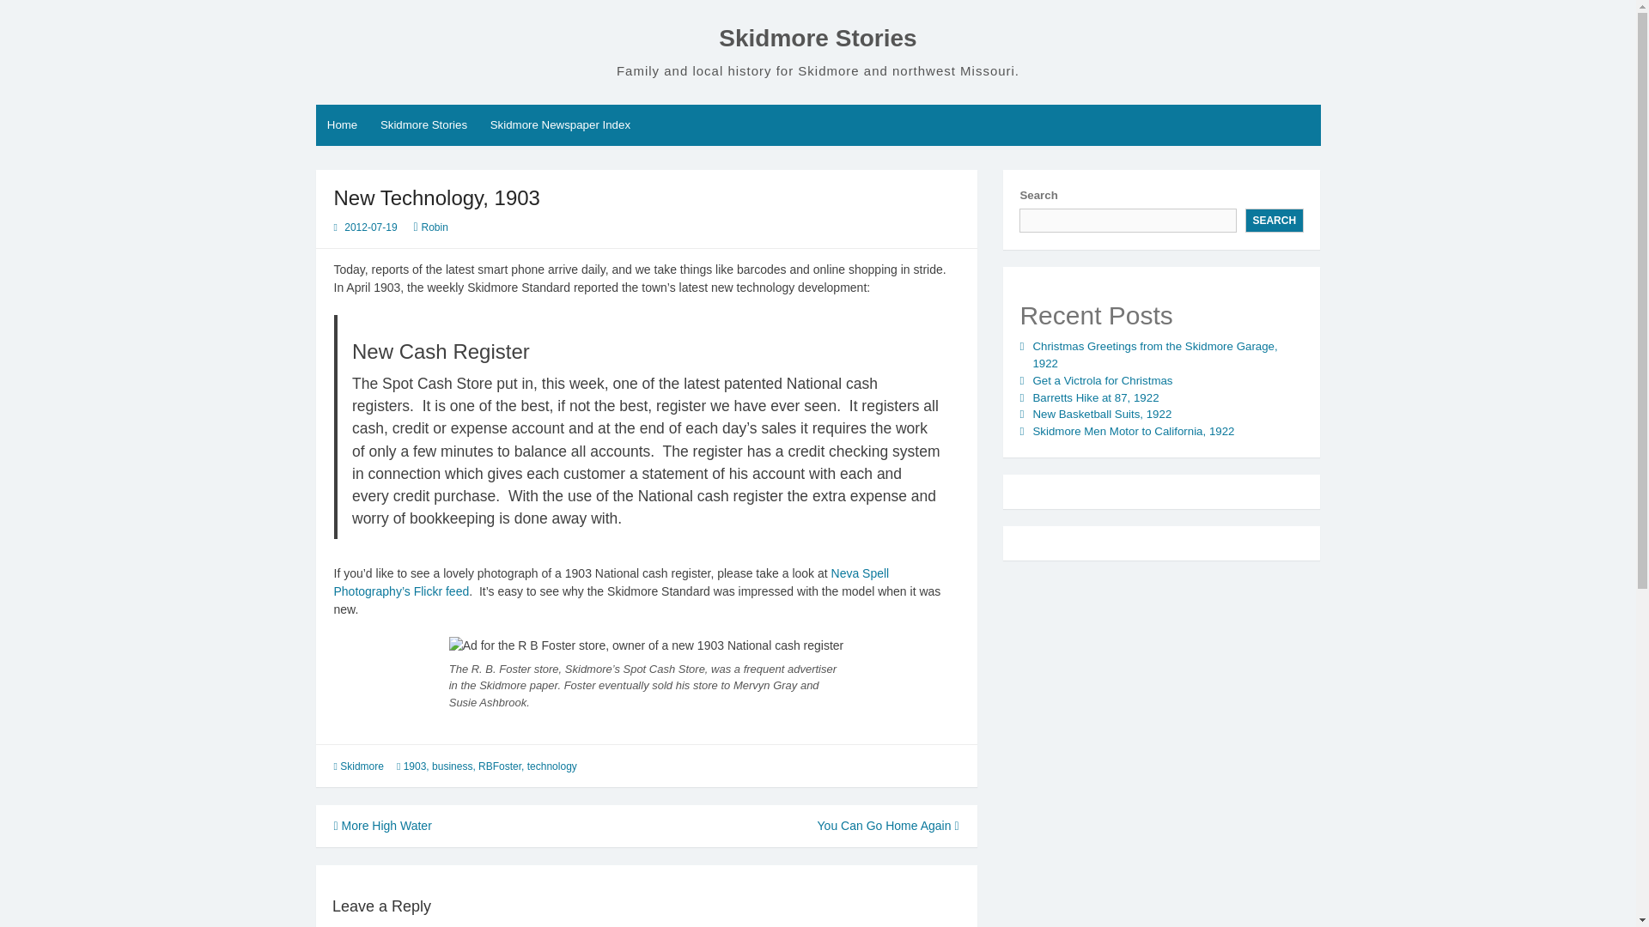  I want to click on New Basketball Suits, 1922, so click(1101, 414).